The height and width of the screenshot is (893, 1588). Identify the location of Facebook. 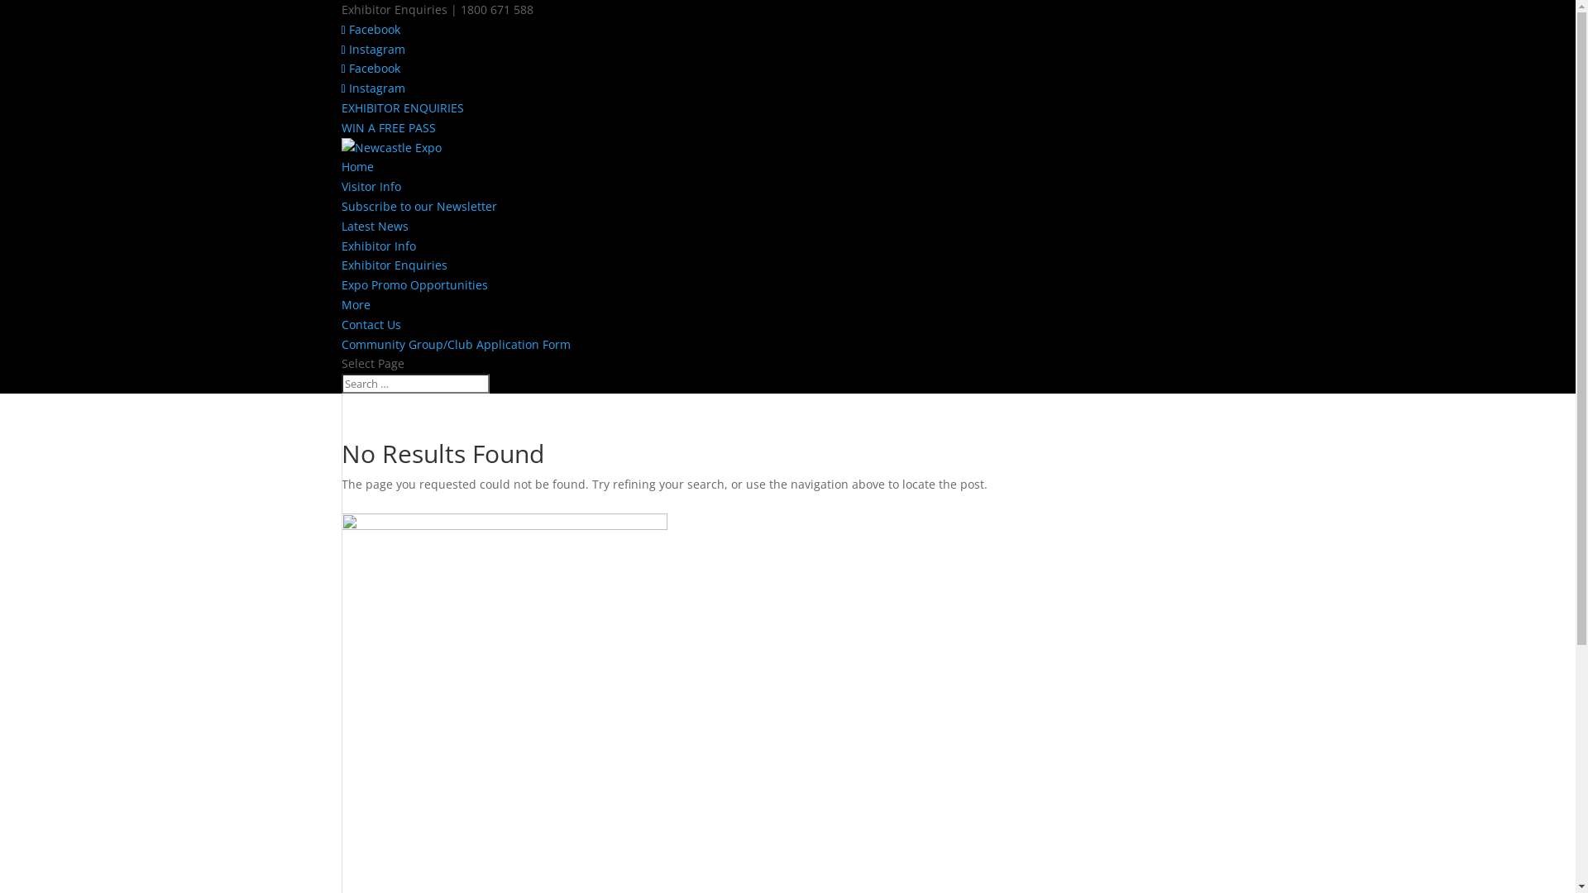
(371, 30).